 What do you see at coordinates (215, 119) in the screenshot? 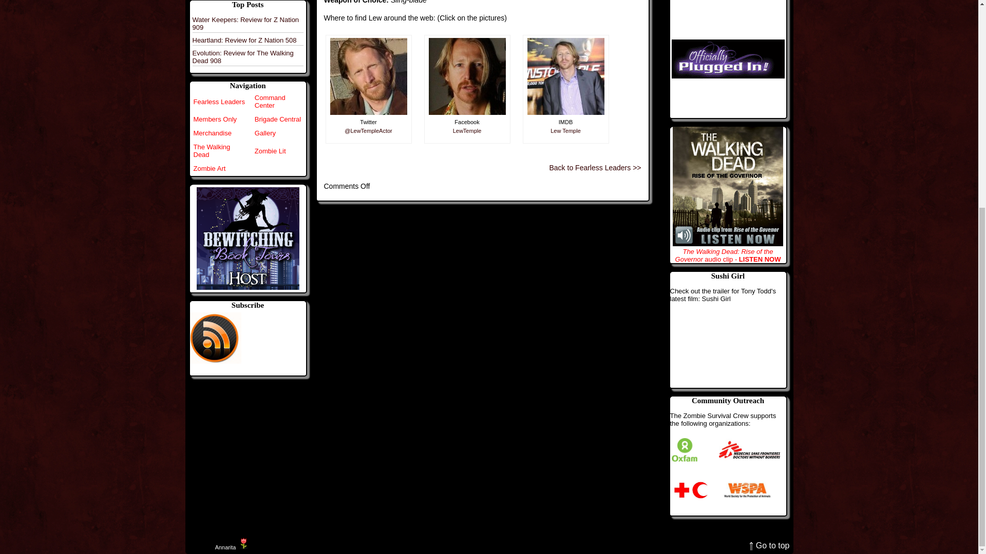
I see `Members Only` at bounding box center [215, 119].